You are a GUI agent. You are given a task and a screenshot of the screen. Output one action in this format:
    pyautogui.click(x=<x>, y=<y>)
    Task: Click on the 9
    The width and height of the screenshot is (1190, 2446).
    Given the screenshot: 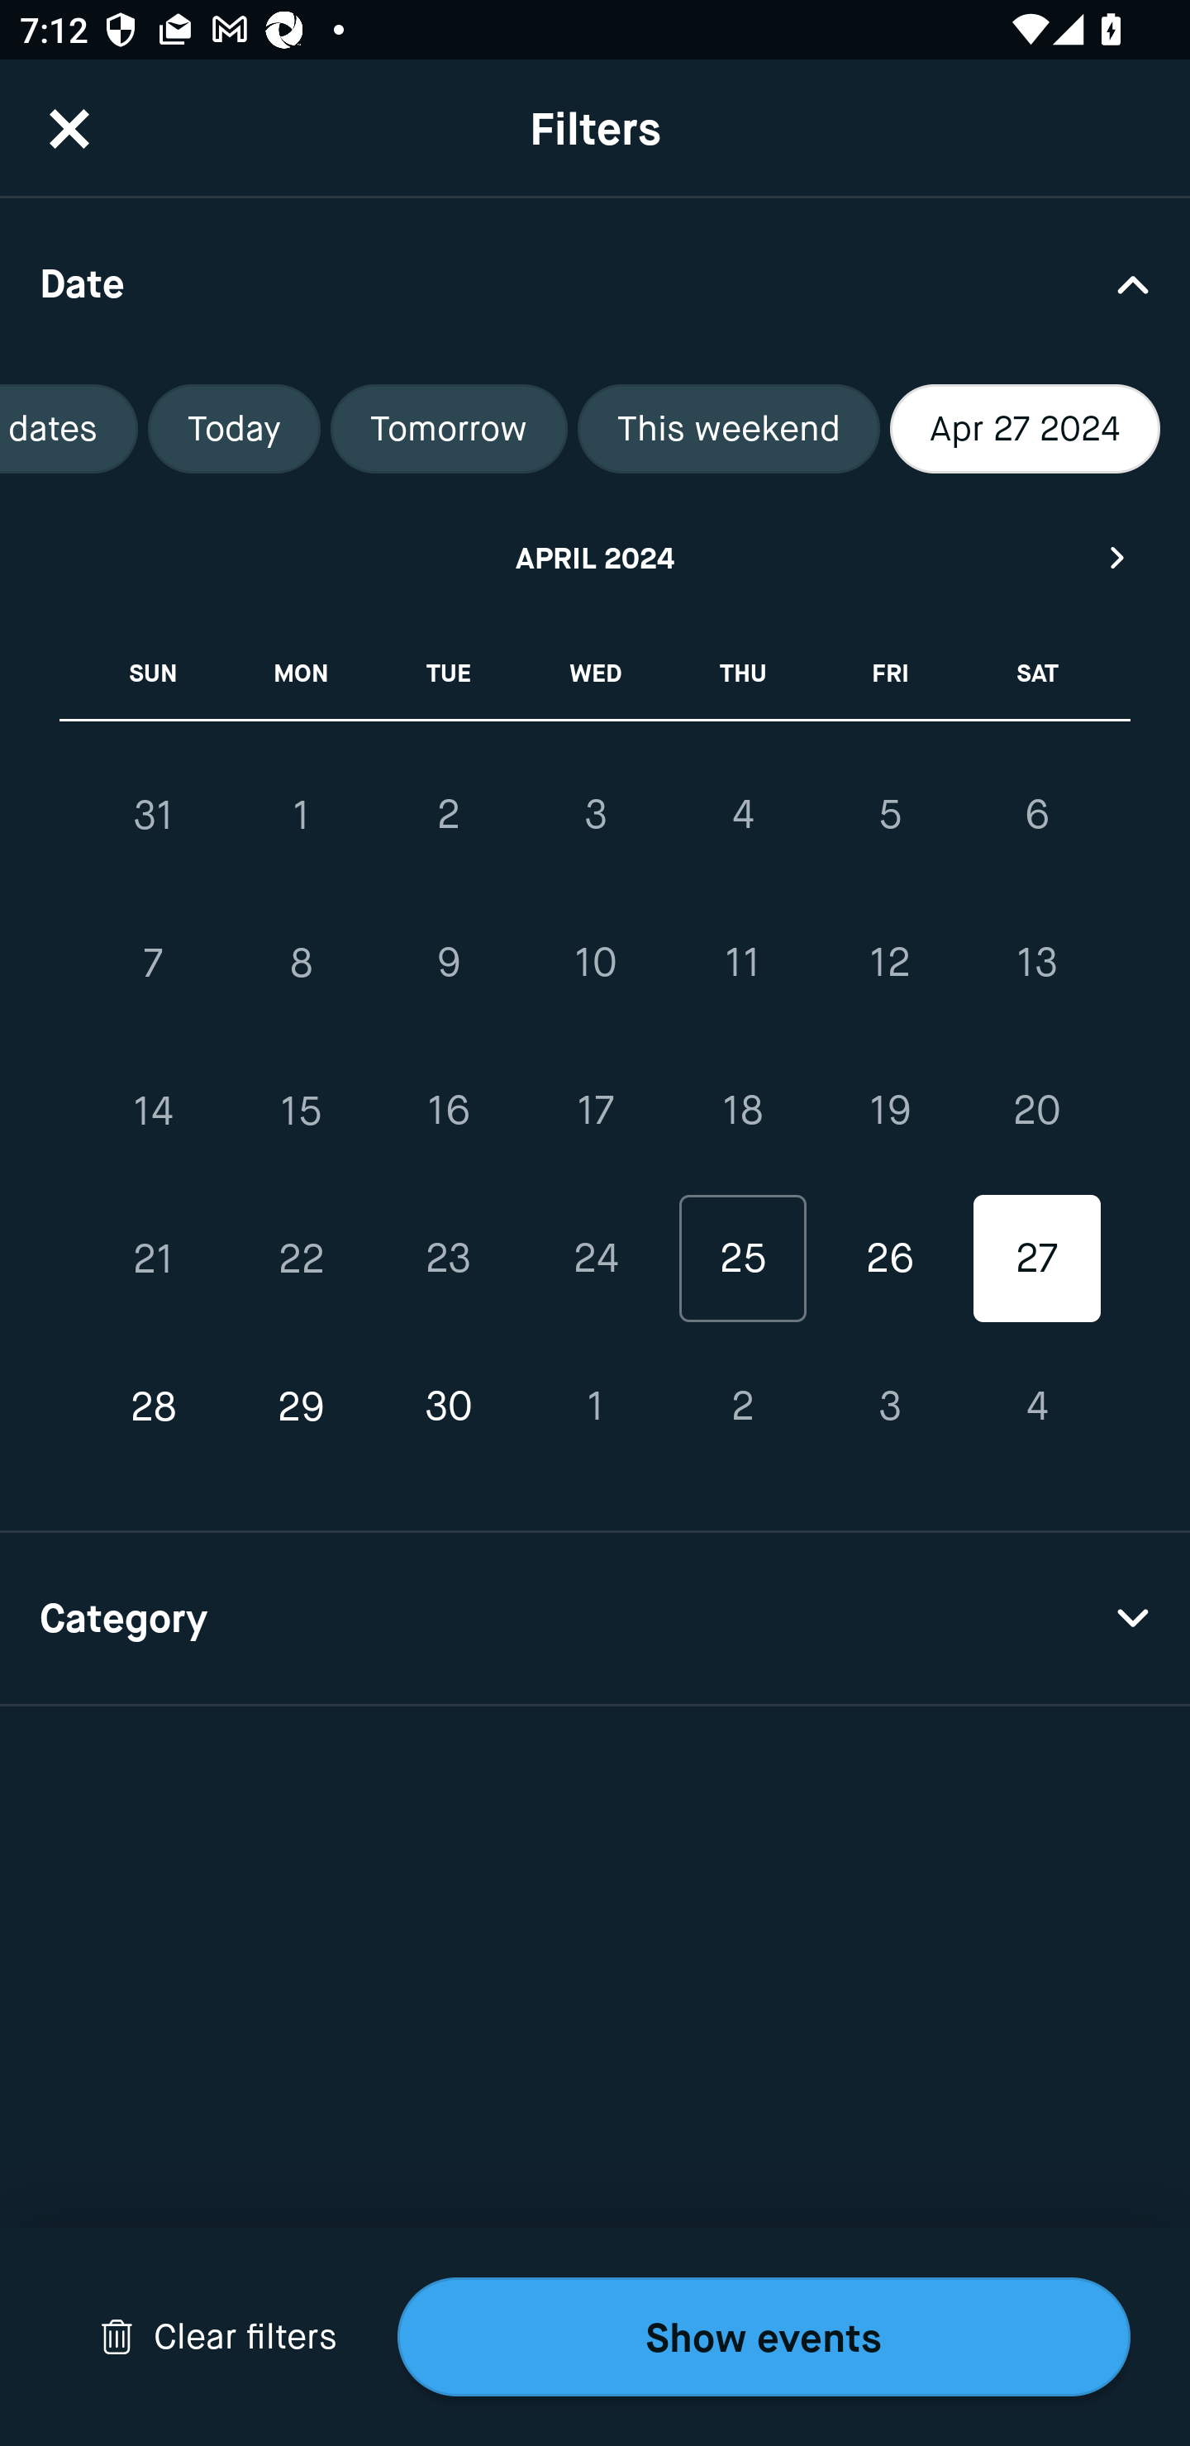 What is the action you would take?
    pyautogui.click(x=448, y=964)
    